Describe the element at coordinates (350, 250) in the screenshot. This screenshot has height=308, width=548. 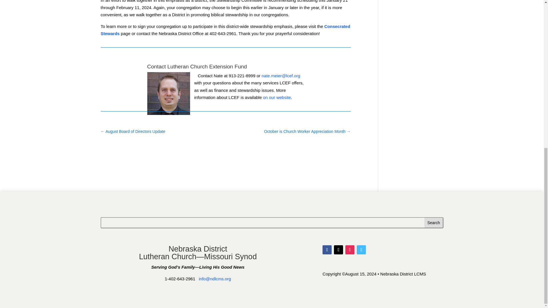
I see `Follow on Instagram` at that location.